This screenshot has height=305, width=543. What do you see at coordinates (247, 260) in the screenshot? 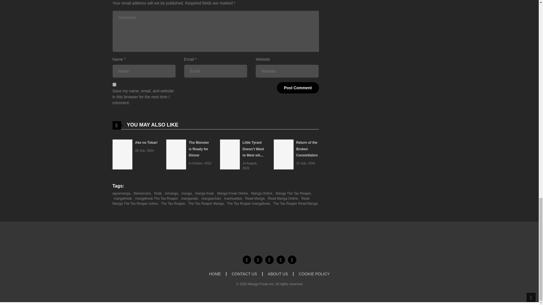
I see `Facebook` at bounding box center [247, 260].